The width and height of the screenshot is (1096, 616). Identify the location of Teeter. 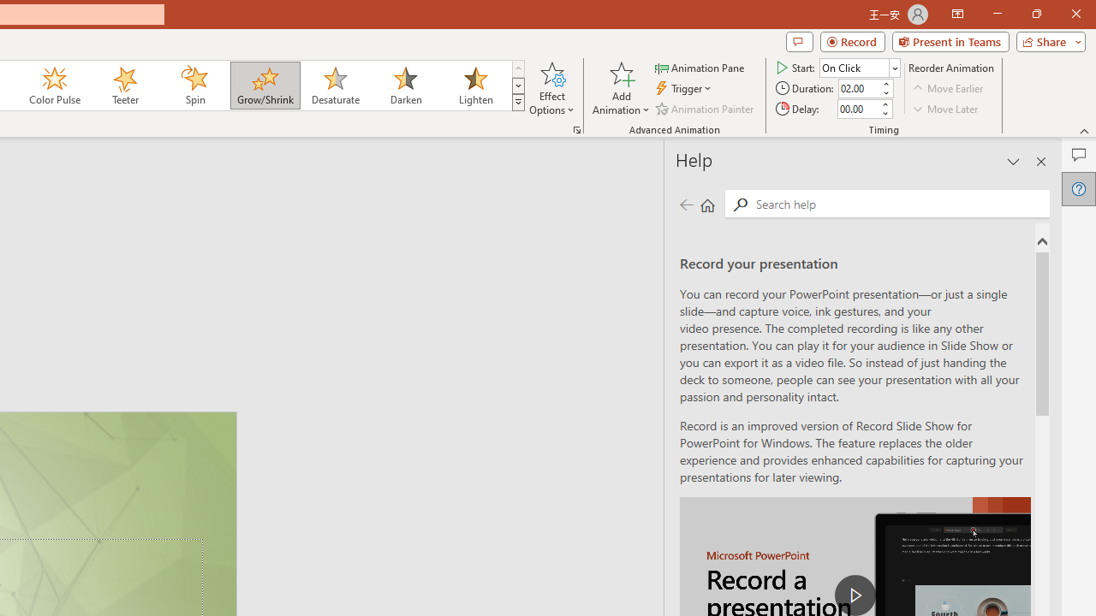
(124, 86).